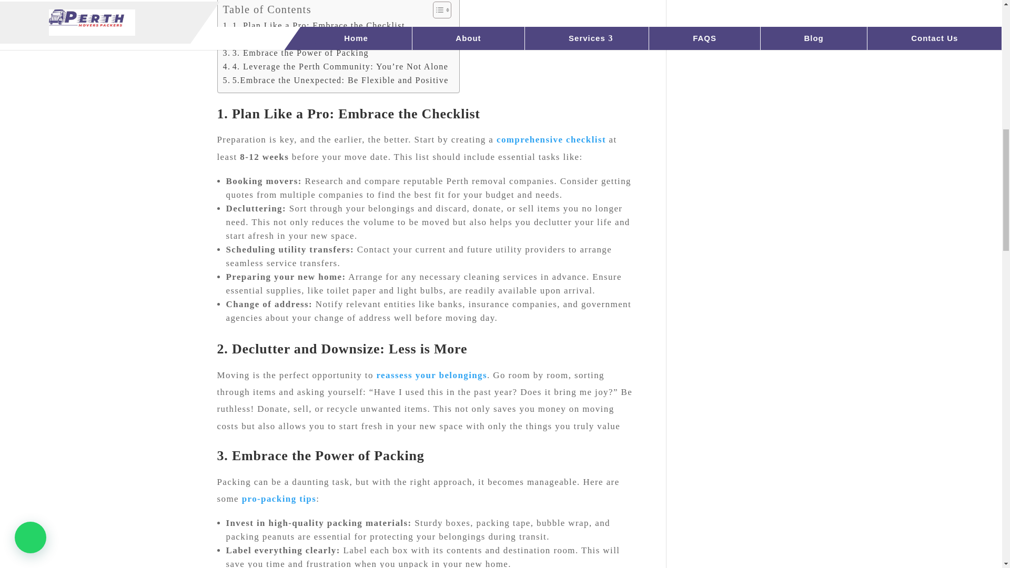  What do you see at coordinates (336, 80) in the screenshot?
I see `5.Embrace the Unexpected: Be Flexible and Positive` at bounding box center [336, 80].